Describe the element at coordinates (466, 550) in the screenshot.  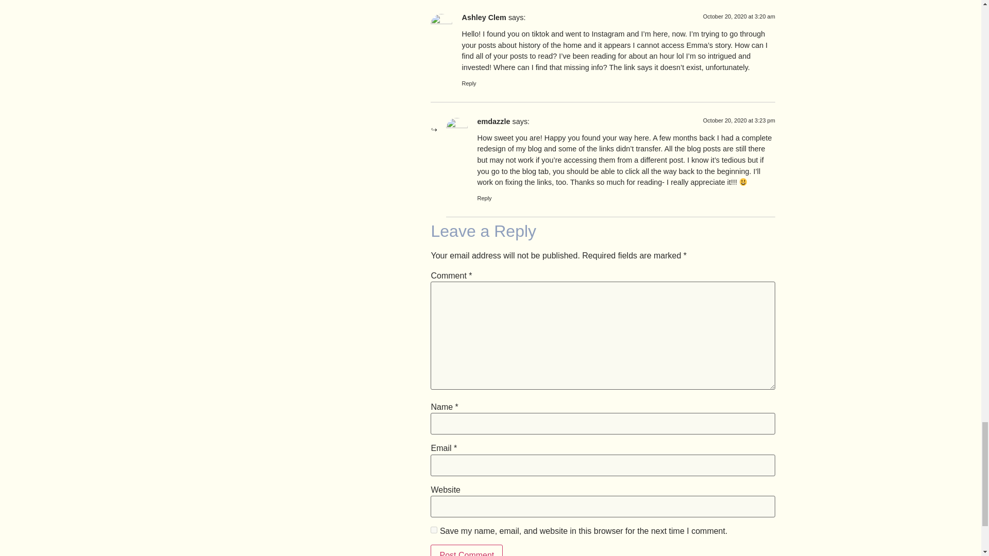
I see `Post Comment` at that location.